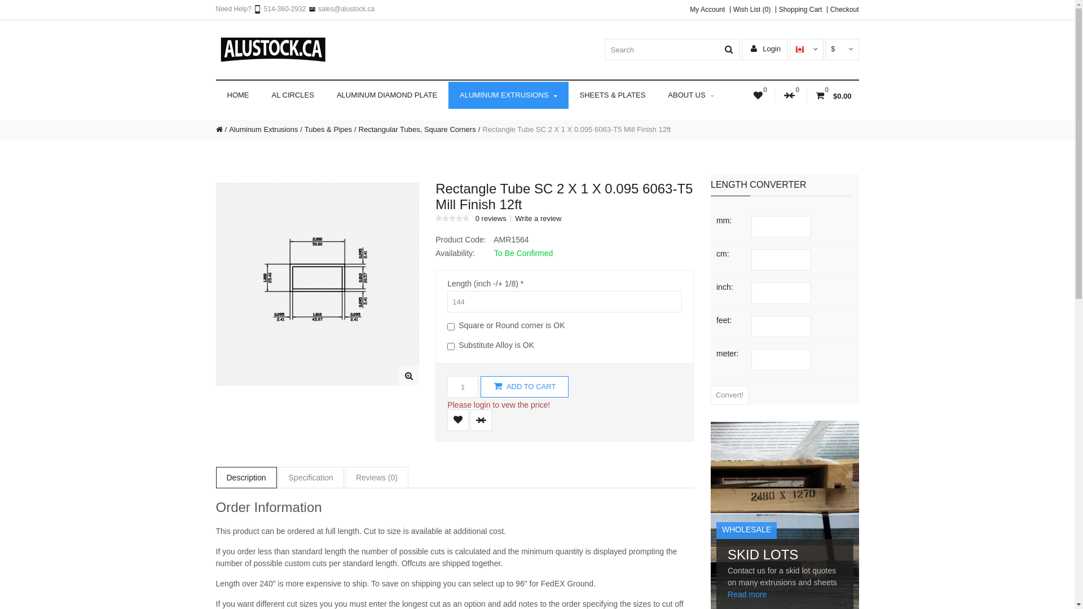 The image size is (1083, 609). Describe the element at coordinates (791, 95) in the screenshot. I see `0` at that location.